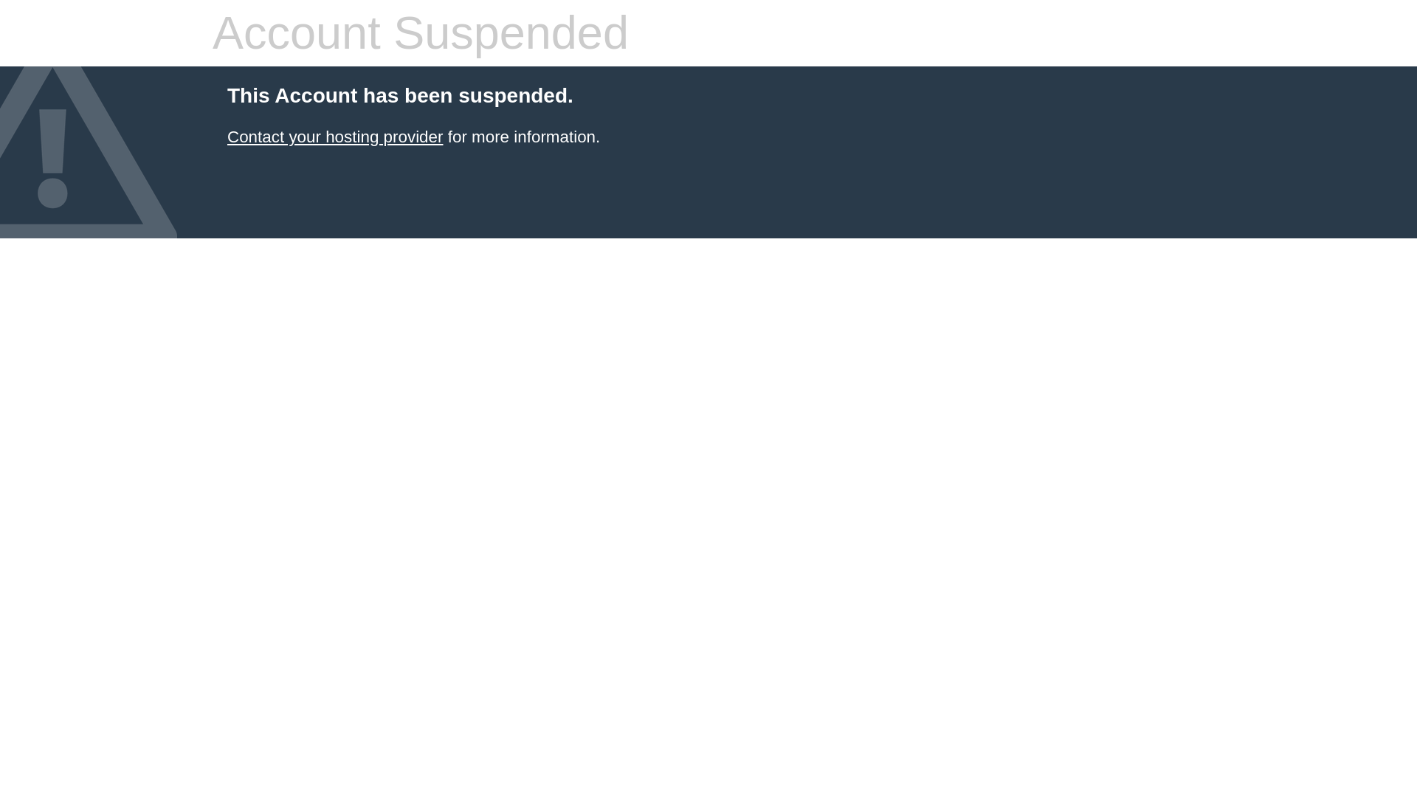  What do you see at coordinates (334, 136) in the screenshot?
I see `Contact your hosting provider` at bounding box center [334, 136].